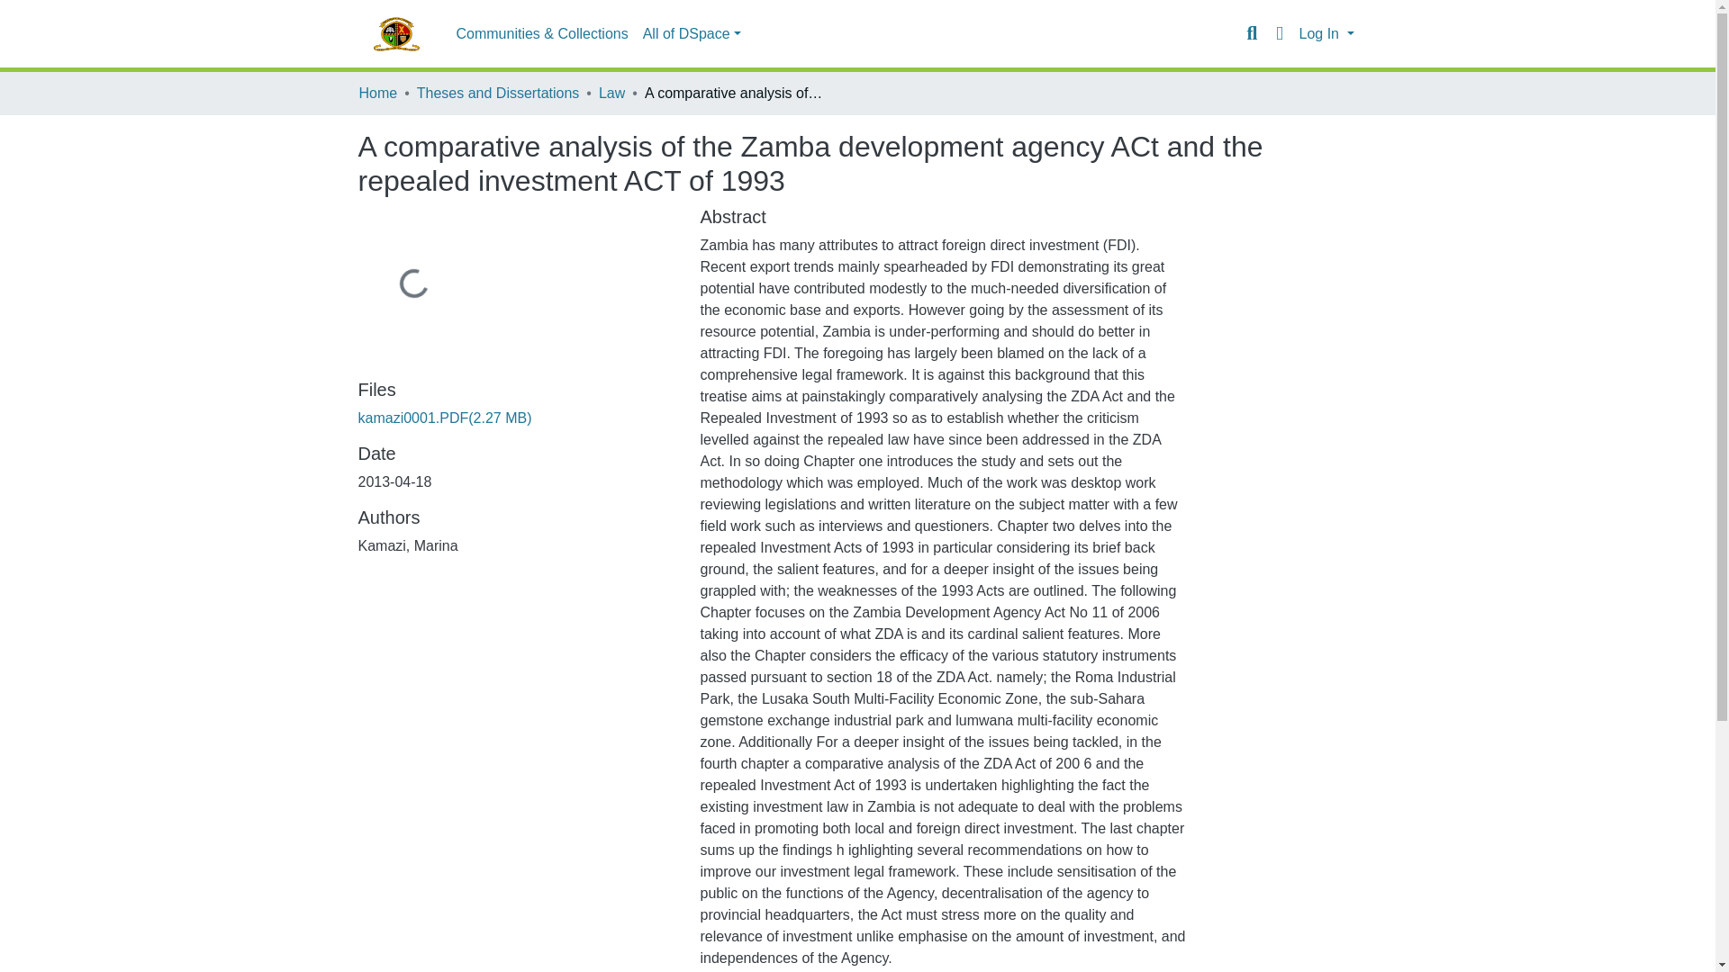 The width and height of the screenshot is (1729, 972). I want to click on Theses and Dissertations, so click(497, 93).